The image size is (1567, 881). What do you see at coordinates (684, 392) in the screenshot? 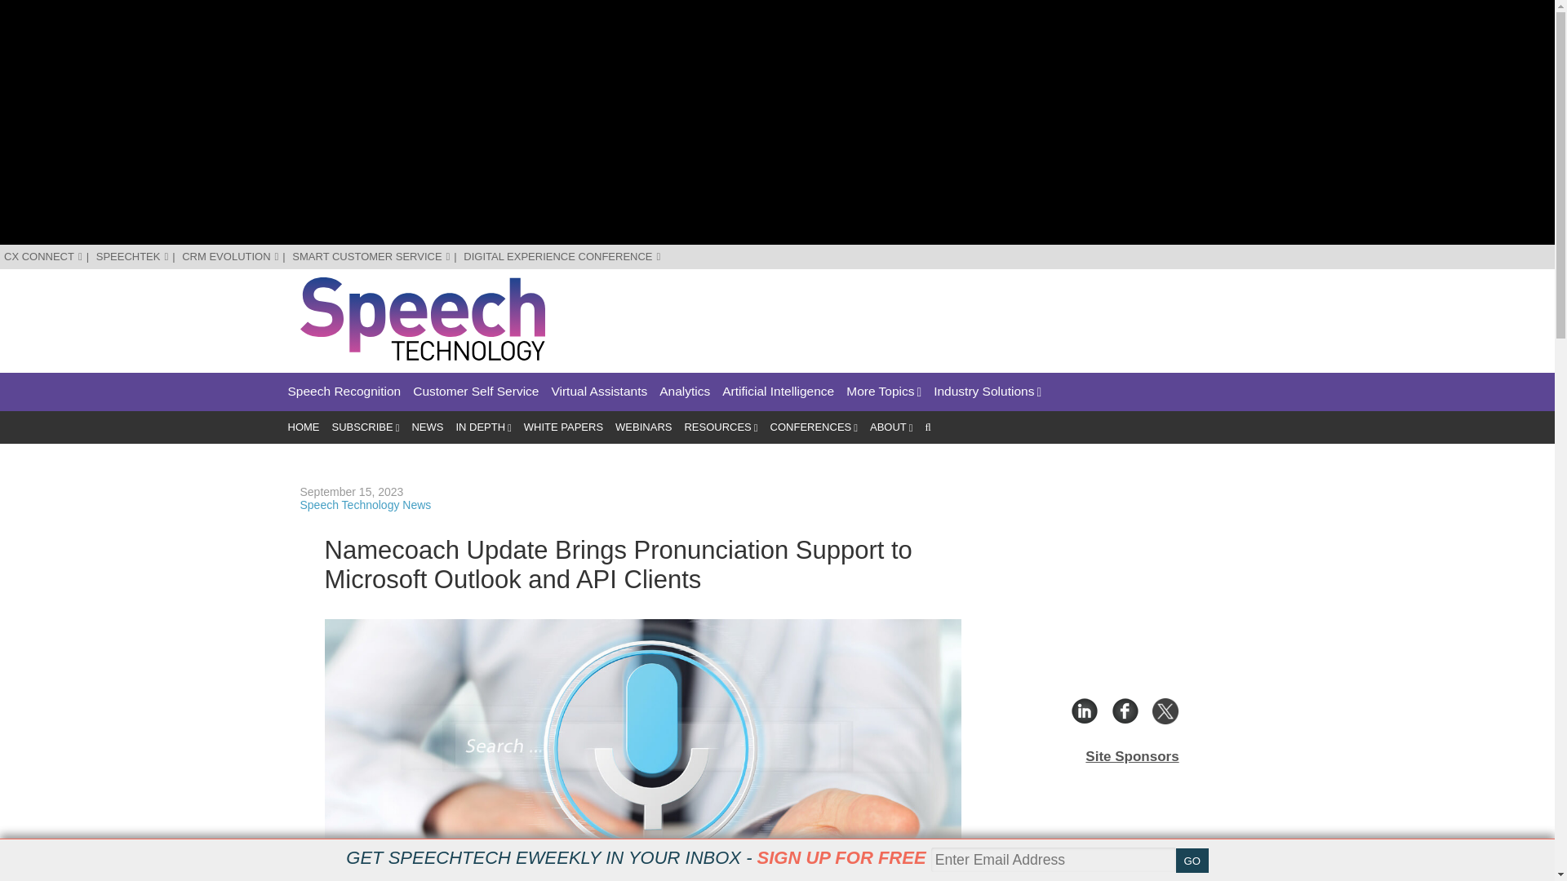
I see `Analytics` at bounding box center [684, 392].